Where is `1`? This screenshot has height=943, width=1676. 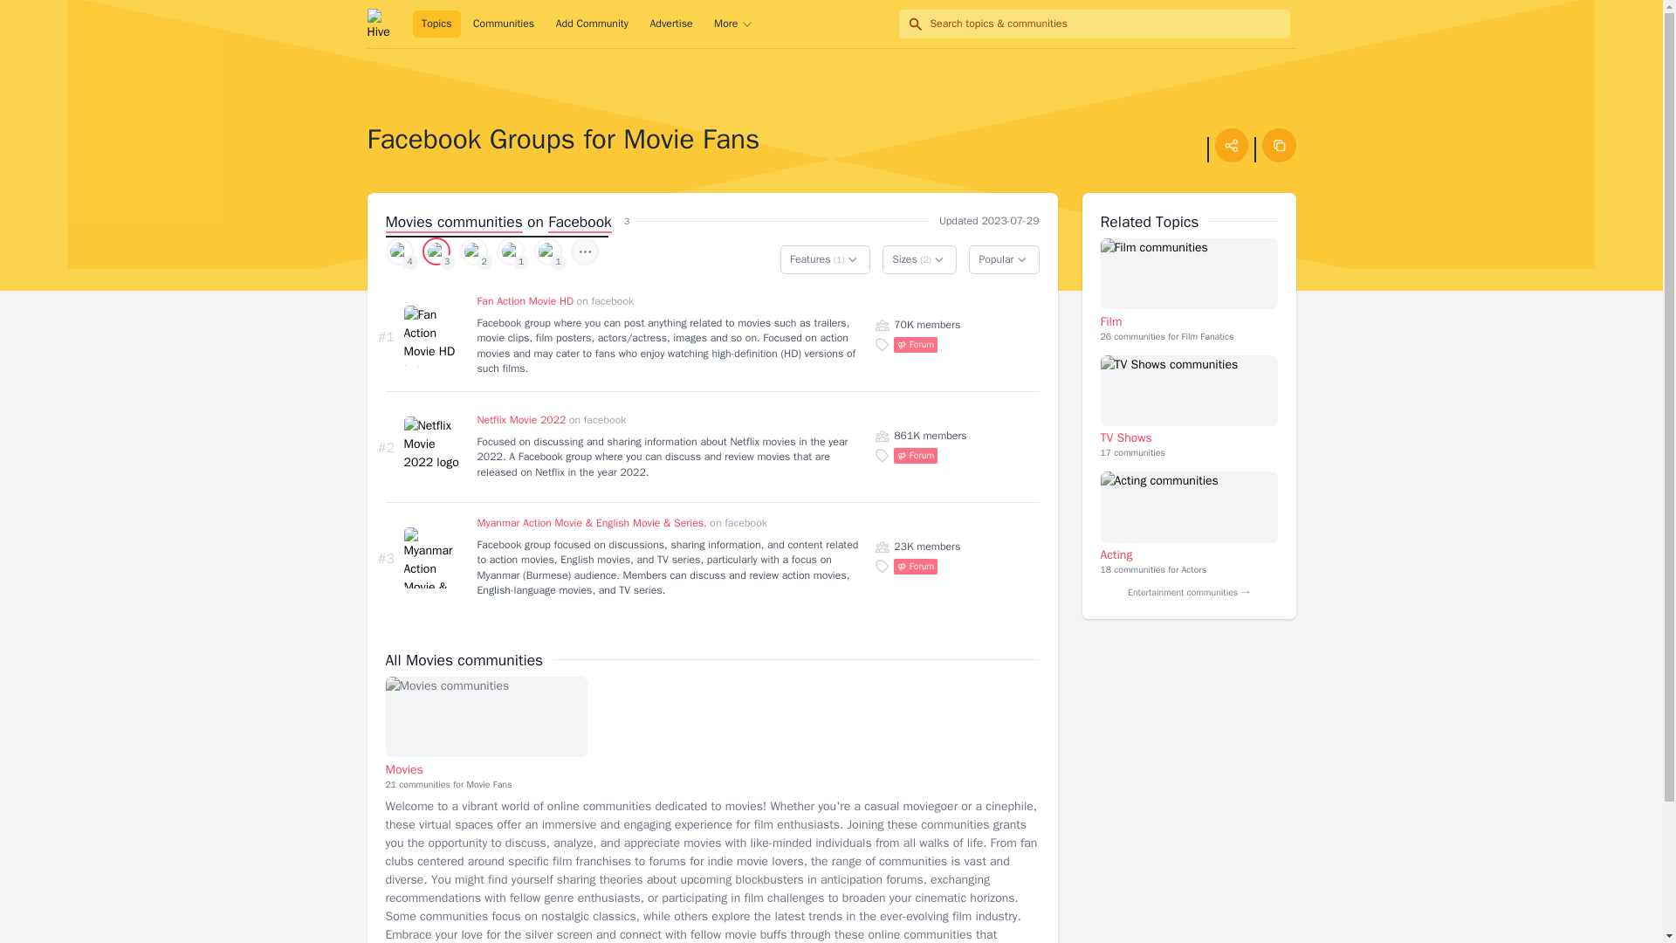 1 is located at coordinates (503, 24).